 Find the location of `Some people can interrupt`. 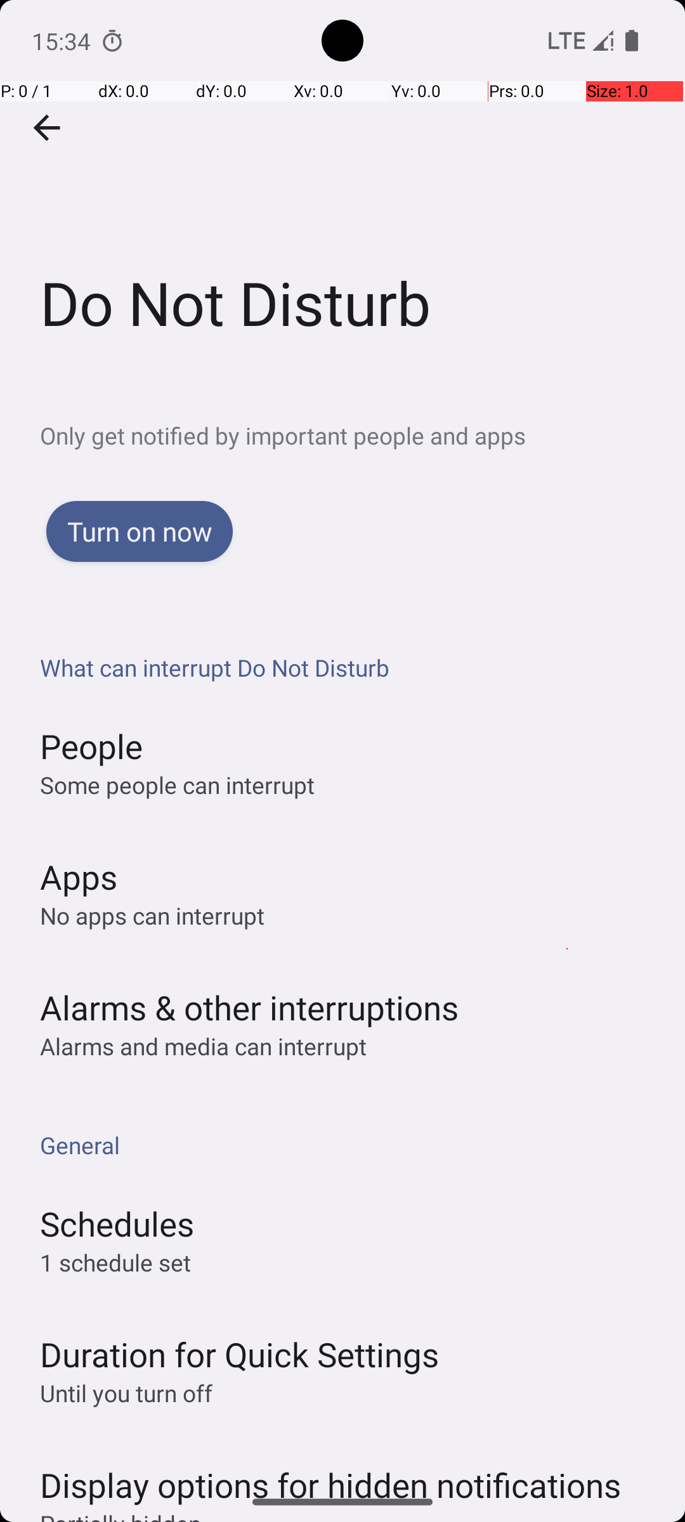

Some people can interrupt is located at coordinates (178, 785).